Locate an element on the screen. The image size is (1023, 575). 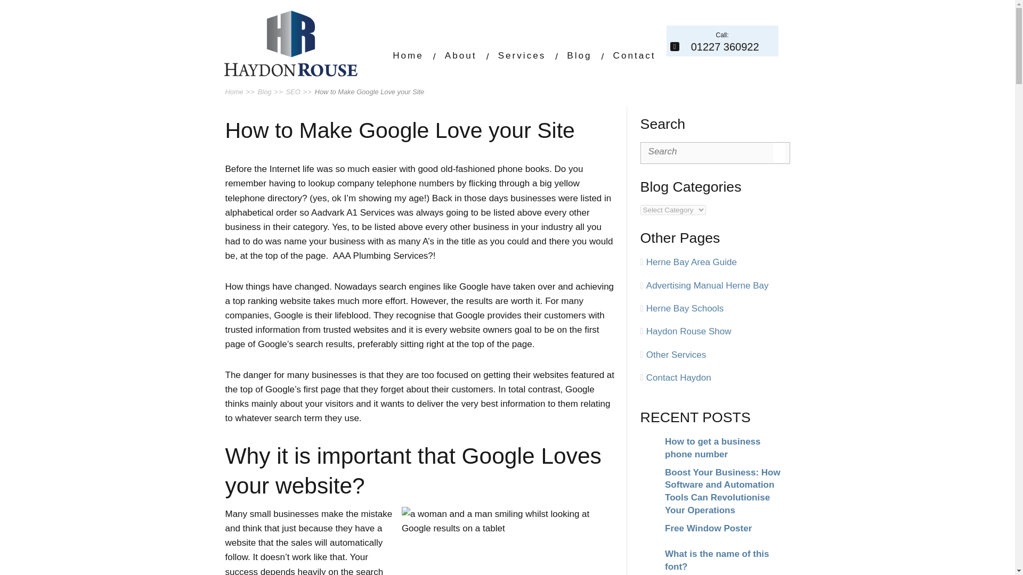
Blog is located at coordinates (460, 55).